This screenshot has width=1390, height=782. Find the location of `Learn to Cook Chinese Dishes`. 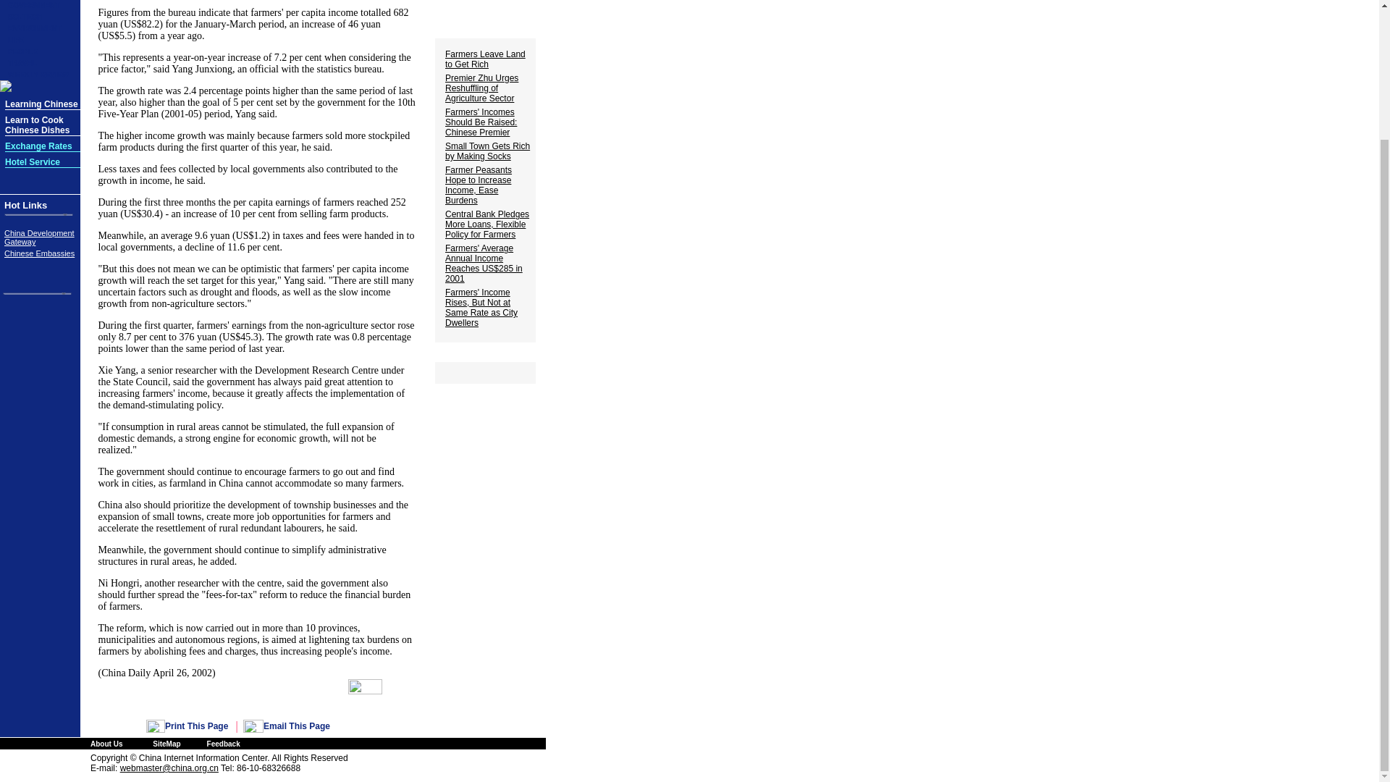

Learn to Cook Chinese Dishes is located at coordinates (38, 125).